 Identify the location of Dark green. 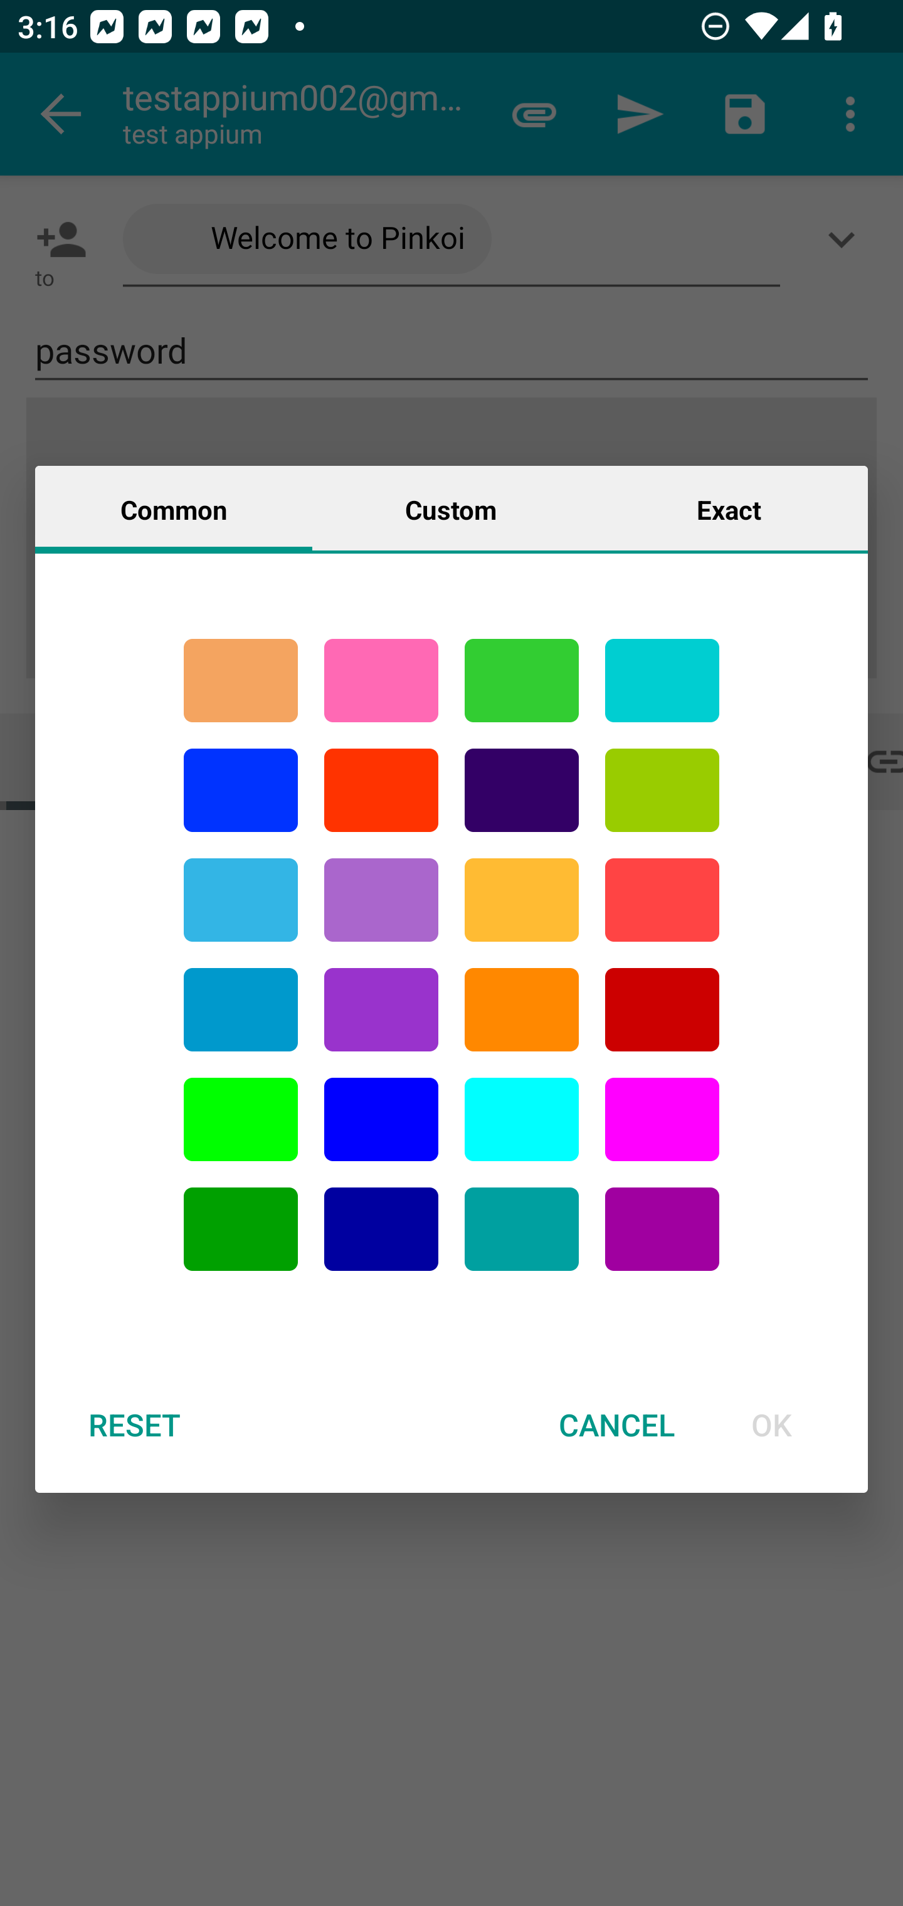
(241, 1229).